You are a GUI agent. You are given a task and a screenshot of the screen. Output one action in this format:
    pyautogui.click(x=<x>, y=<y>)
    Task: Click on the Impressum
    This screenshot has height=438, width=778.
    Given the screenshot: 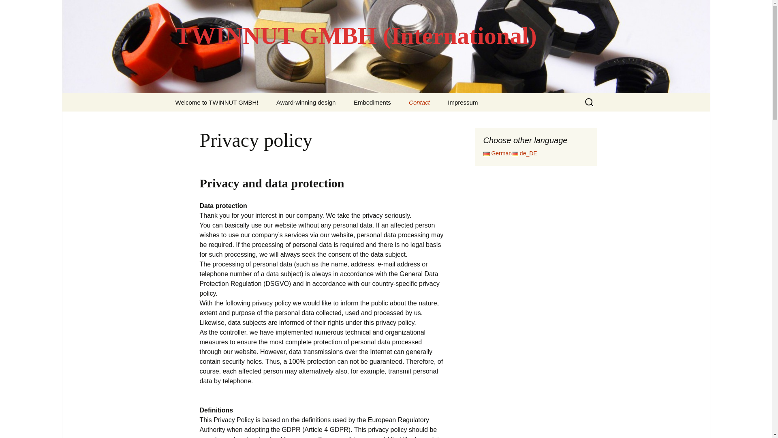 What is the action you would take?
    pyautogui.click(x=462, y=102)
    